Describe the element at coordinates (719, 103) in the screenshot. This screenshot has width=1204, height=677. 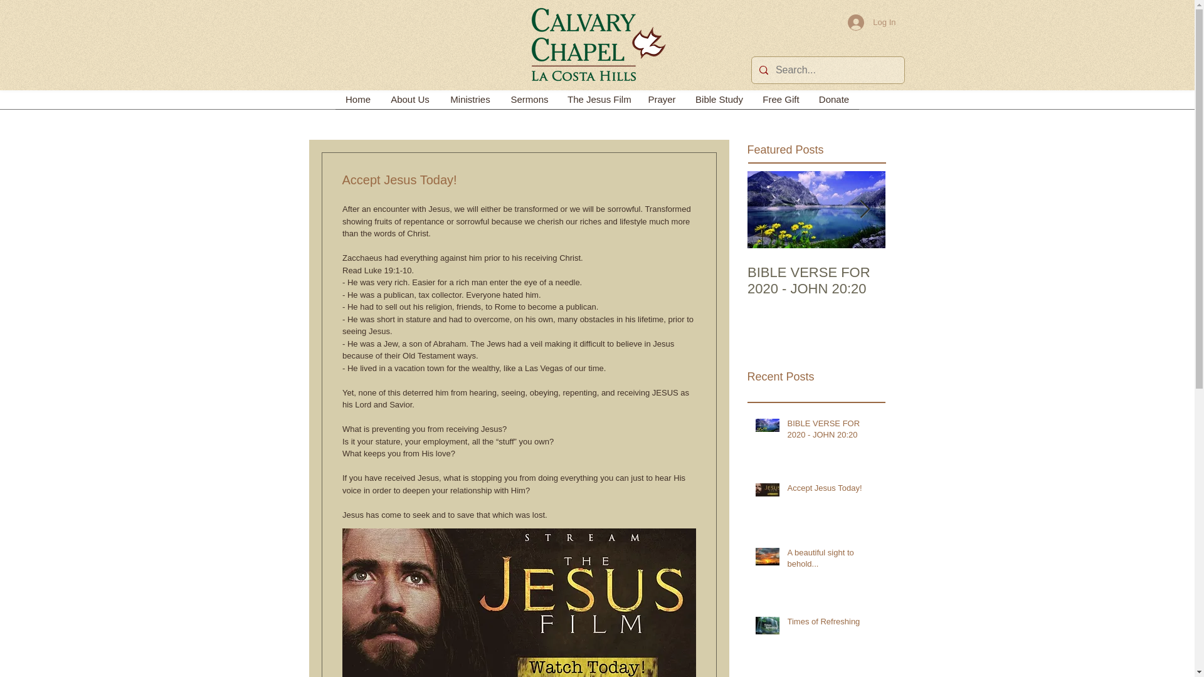
I see `Bible Study` at that location.